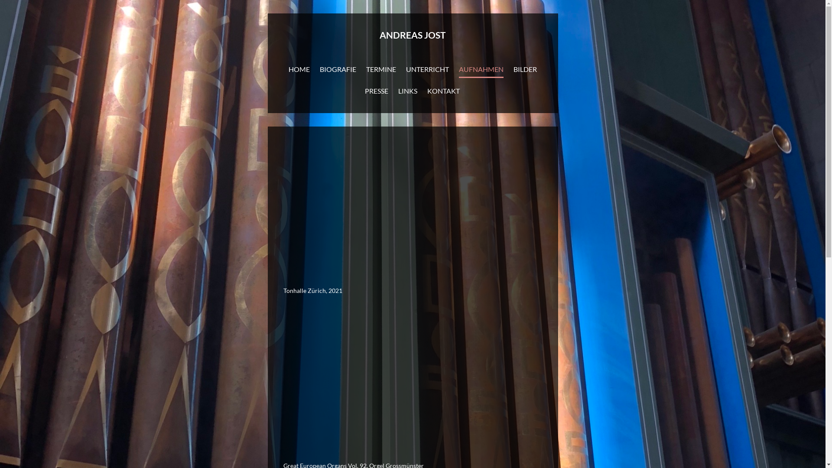 Image resolution: width=832 pixels, height=468 pixels. I want to click on PRESSE, so click(377, 93).